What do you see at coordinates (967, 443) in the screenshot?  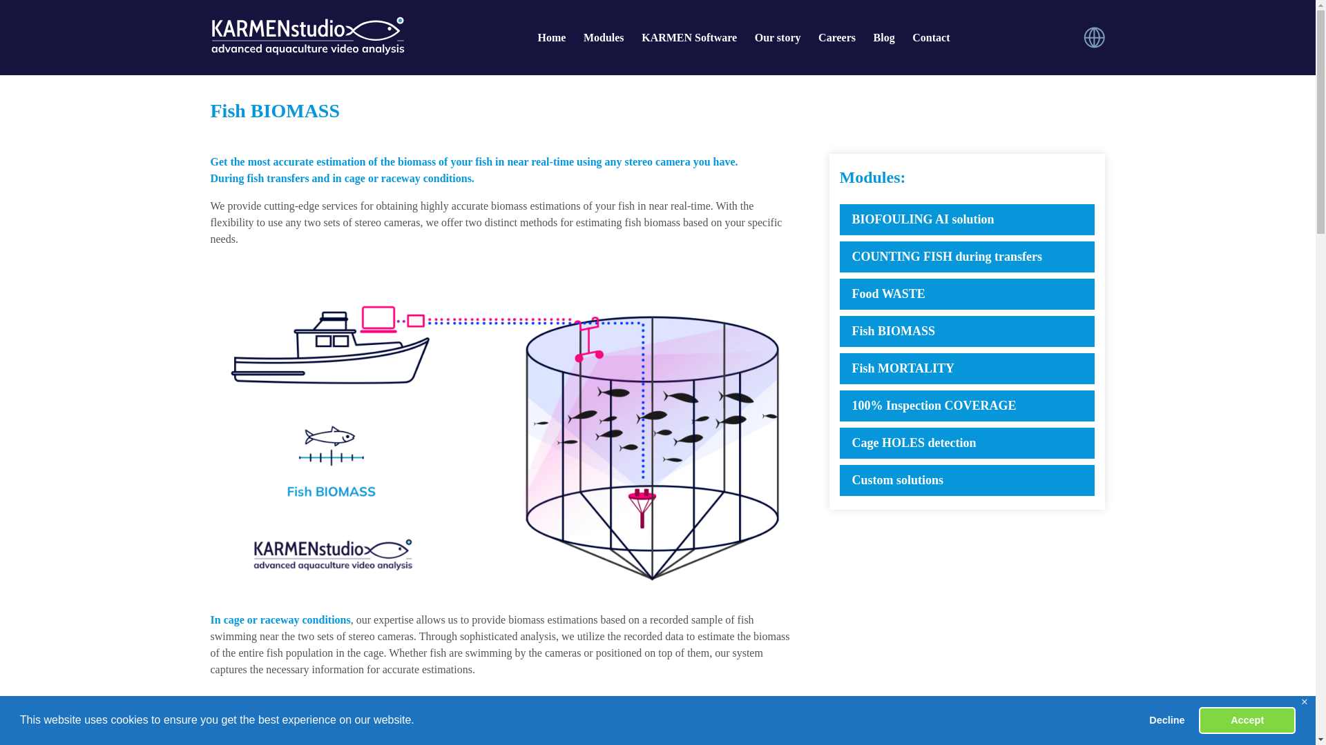 I see `Cage HOLES detection` at bounding box center [967, 443].